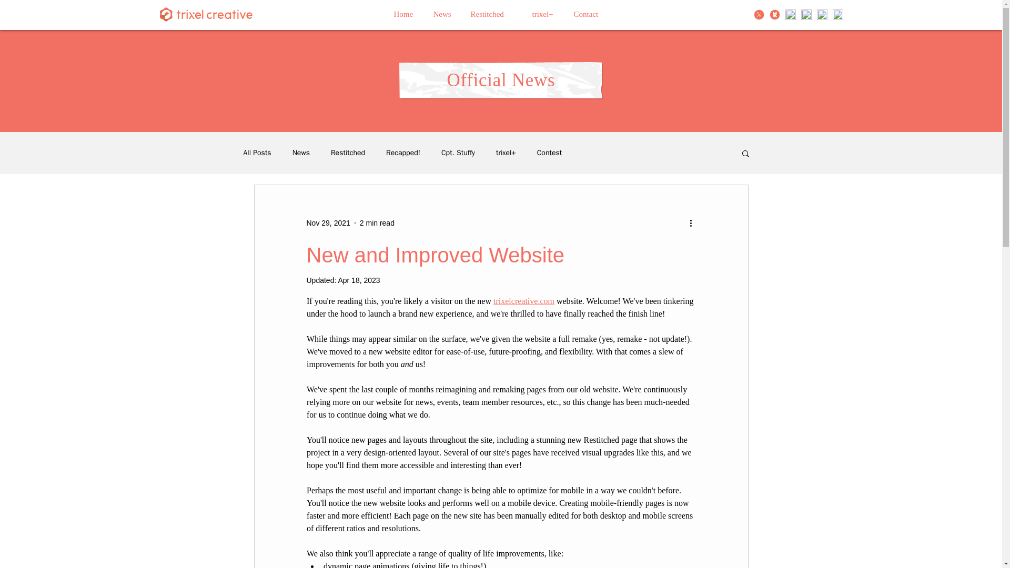  What do you see at coordinates (444, 14) in the screenshot?
I see `News` at bounding box center [444, 14].